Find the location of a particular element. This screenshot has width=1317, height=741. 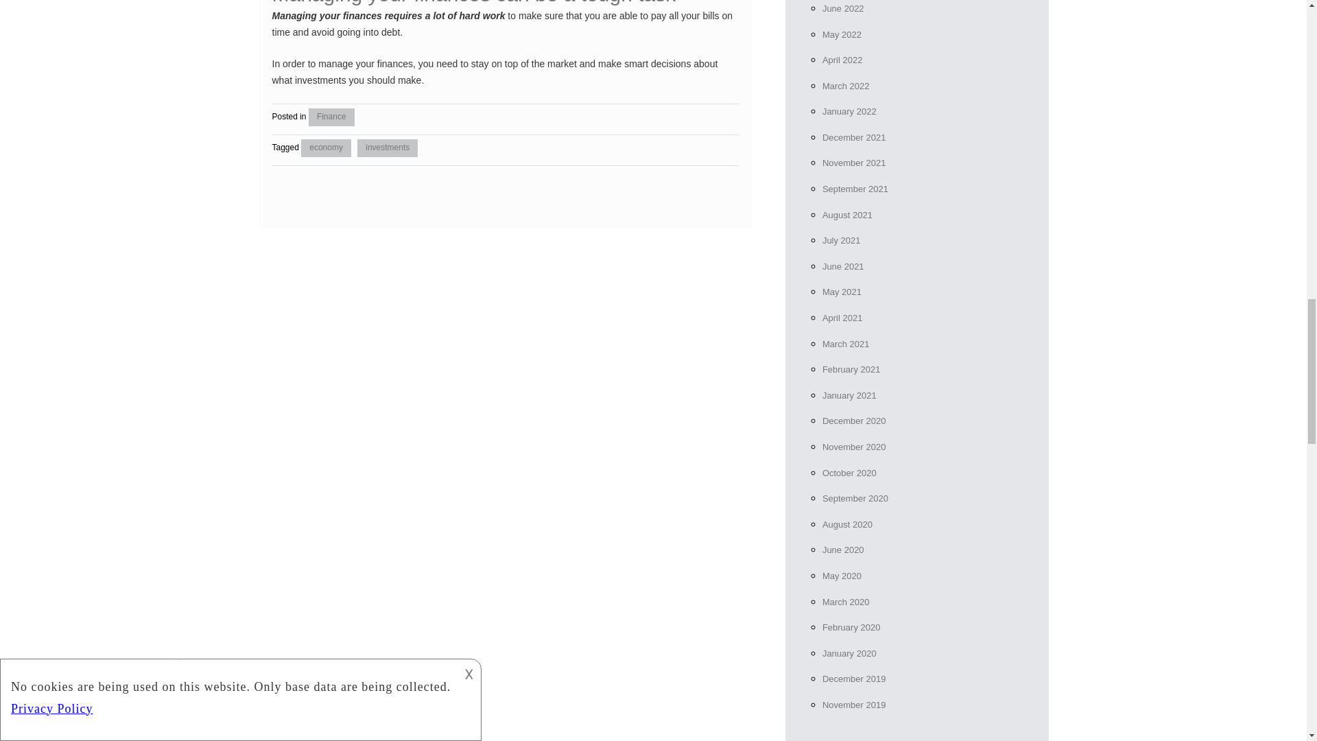

investments is located at coordinates (387, 148).